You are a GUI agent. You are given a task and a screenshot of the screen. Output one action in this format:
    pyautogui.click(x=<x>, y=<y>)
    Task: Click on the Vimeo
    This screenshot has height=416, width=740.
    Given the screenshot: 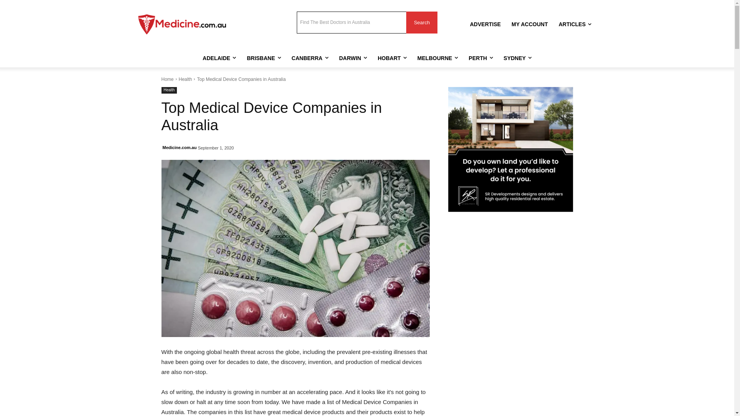 What is the action you would take?
    pyautogui.click(x=263, y=15)
    